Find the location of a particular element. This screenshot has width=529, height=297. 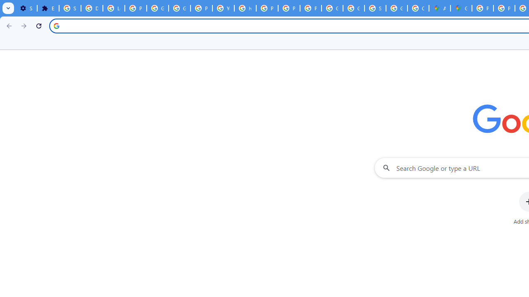

Extensions is located at coordinates (48, 8).